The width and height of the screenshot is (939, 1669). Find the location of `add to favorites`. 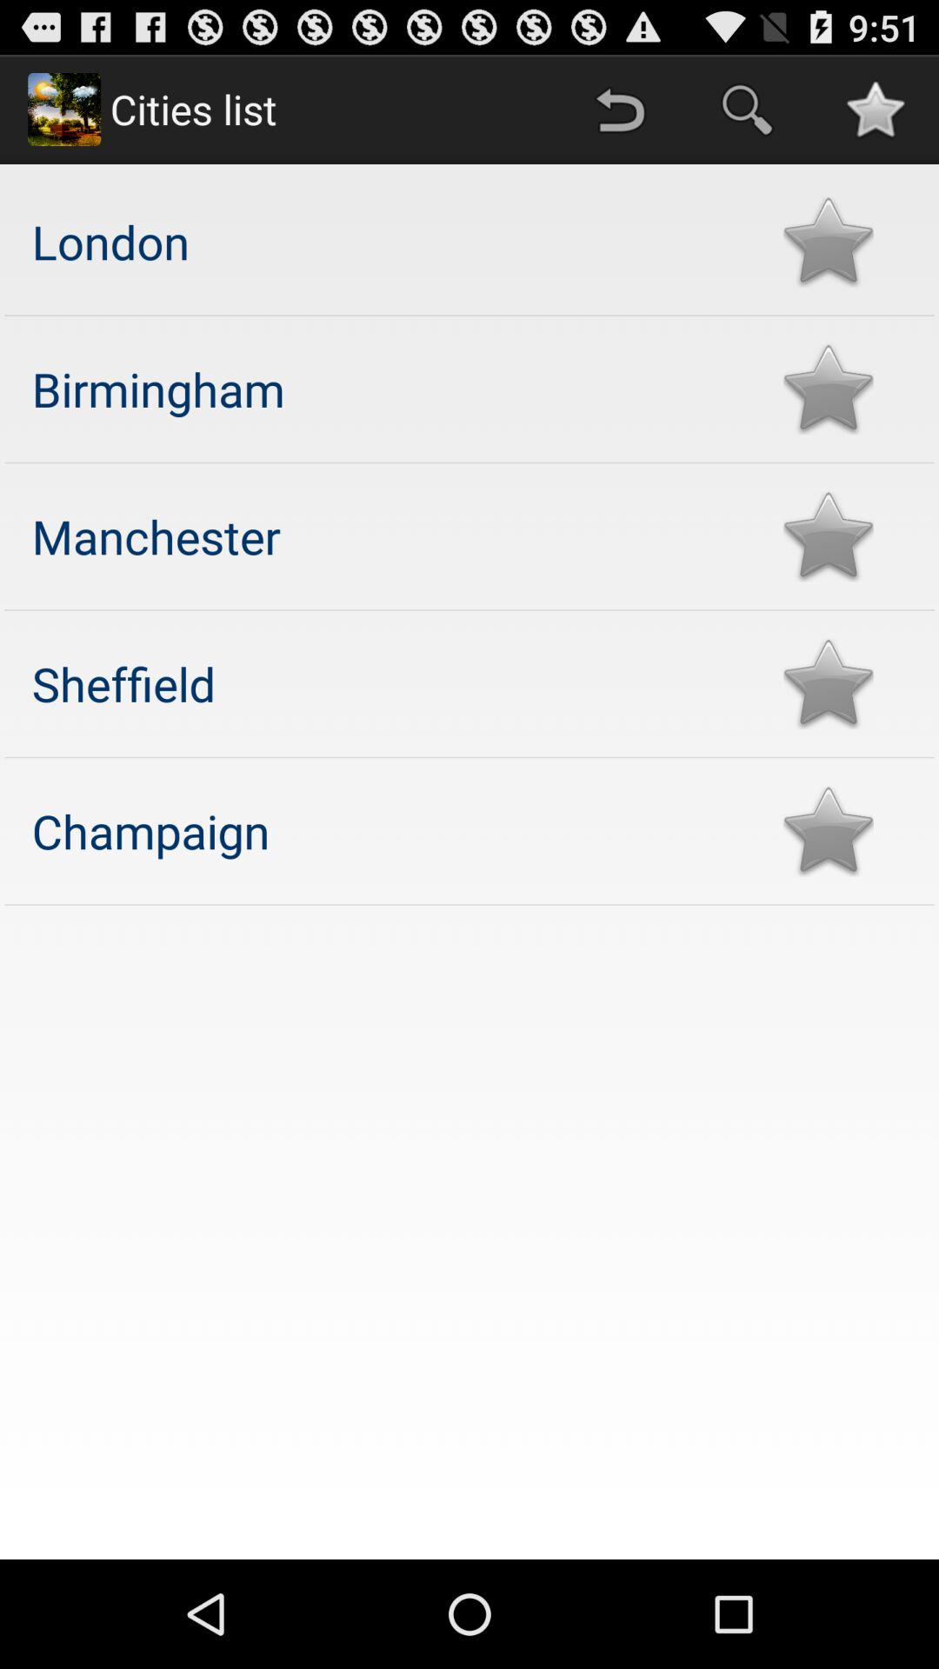

add to favorites is located at coordinates (828, 242).